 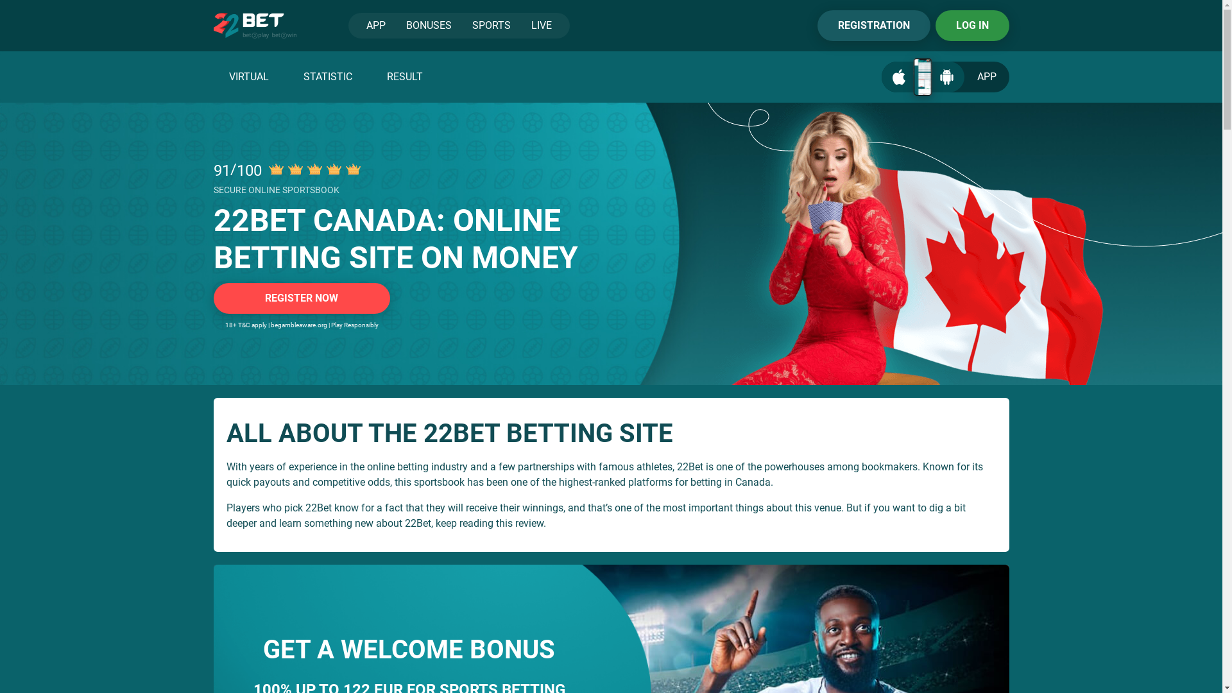 I want to click on REGISTER NOW, so click(x=302, y=298).